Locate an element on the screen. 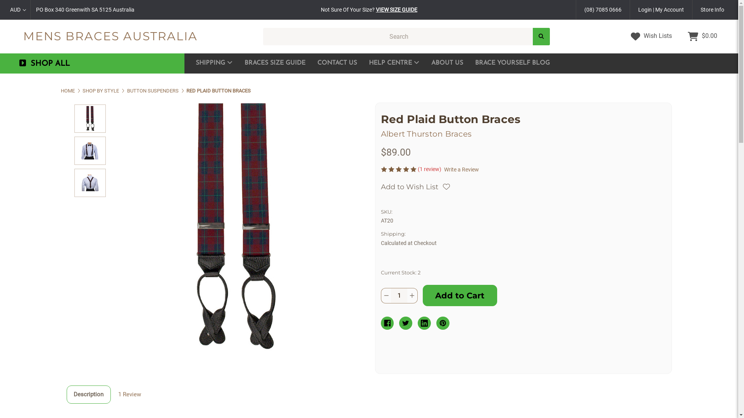  MENS BRACES AUSTRALIA is located at coordinates (110, 36).